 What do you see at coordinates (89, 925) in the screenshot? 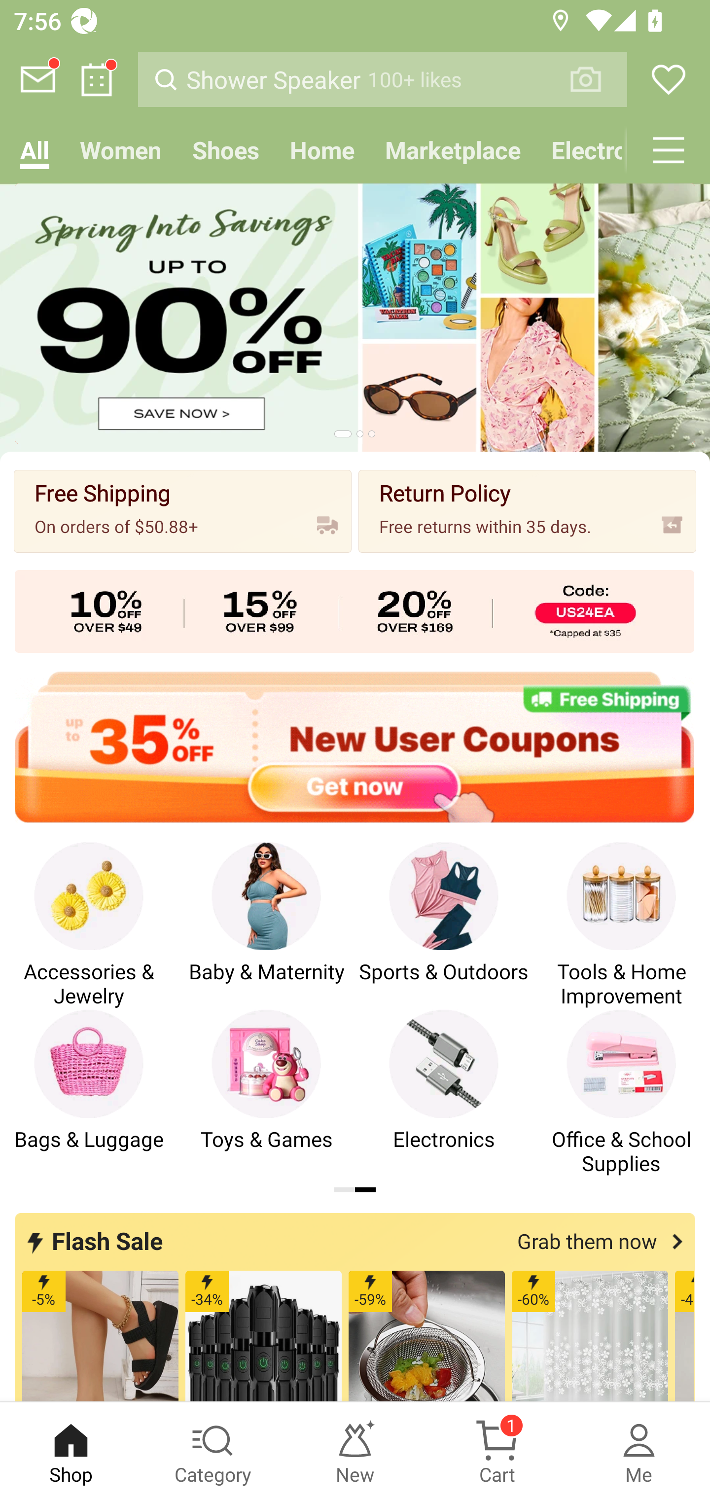
I see `Accessories & Jewelry` at bounding box center [89, 925].